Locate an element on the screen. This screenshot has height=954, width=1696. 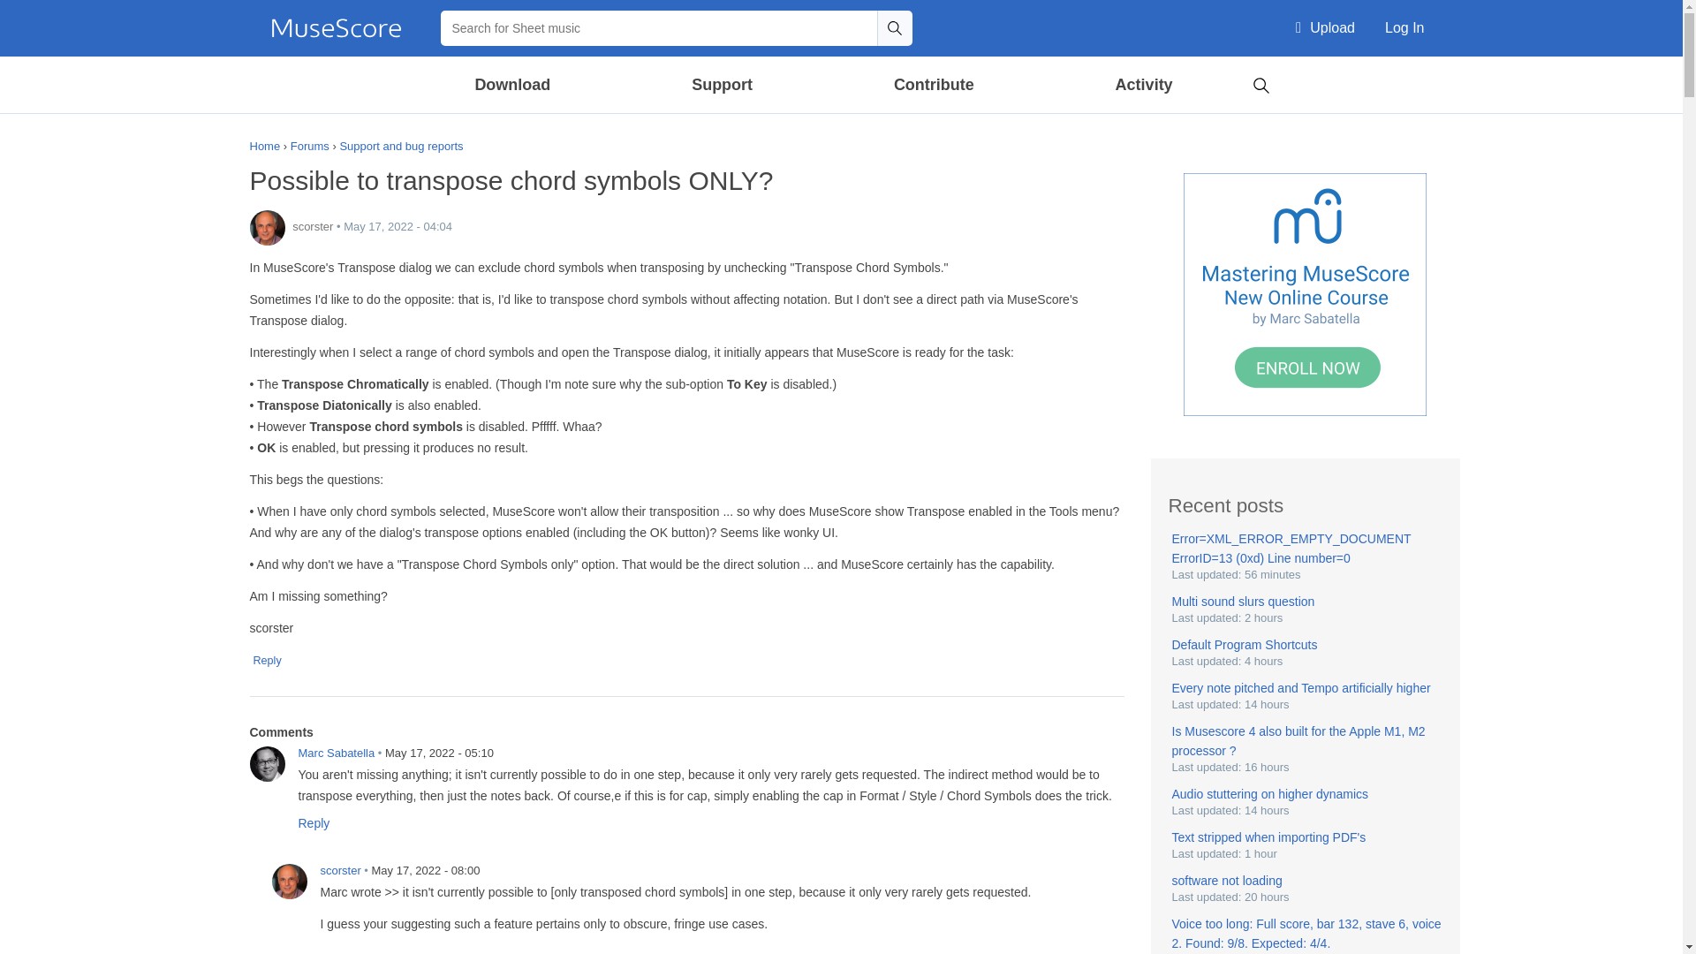
Home is located at coordinates (336, 28).